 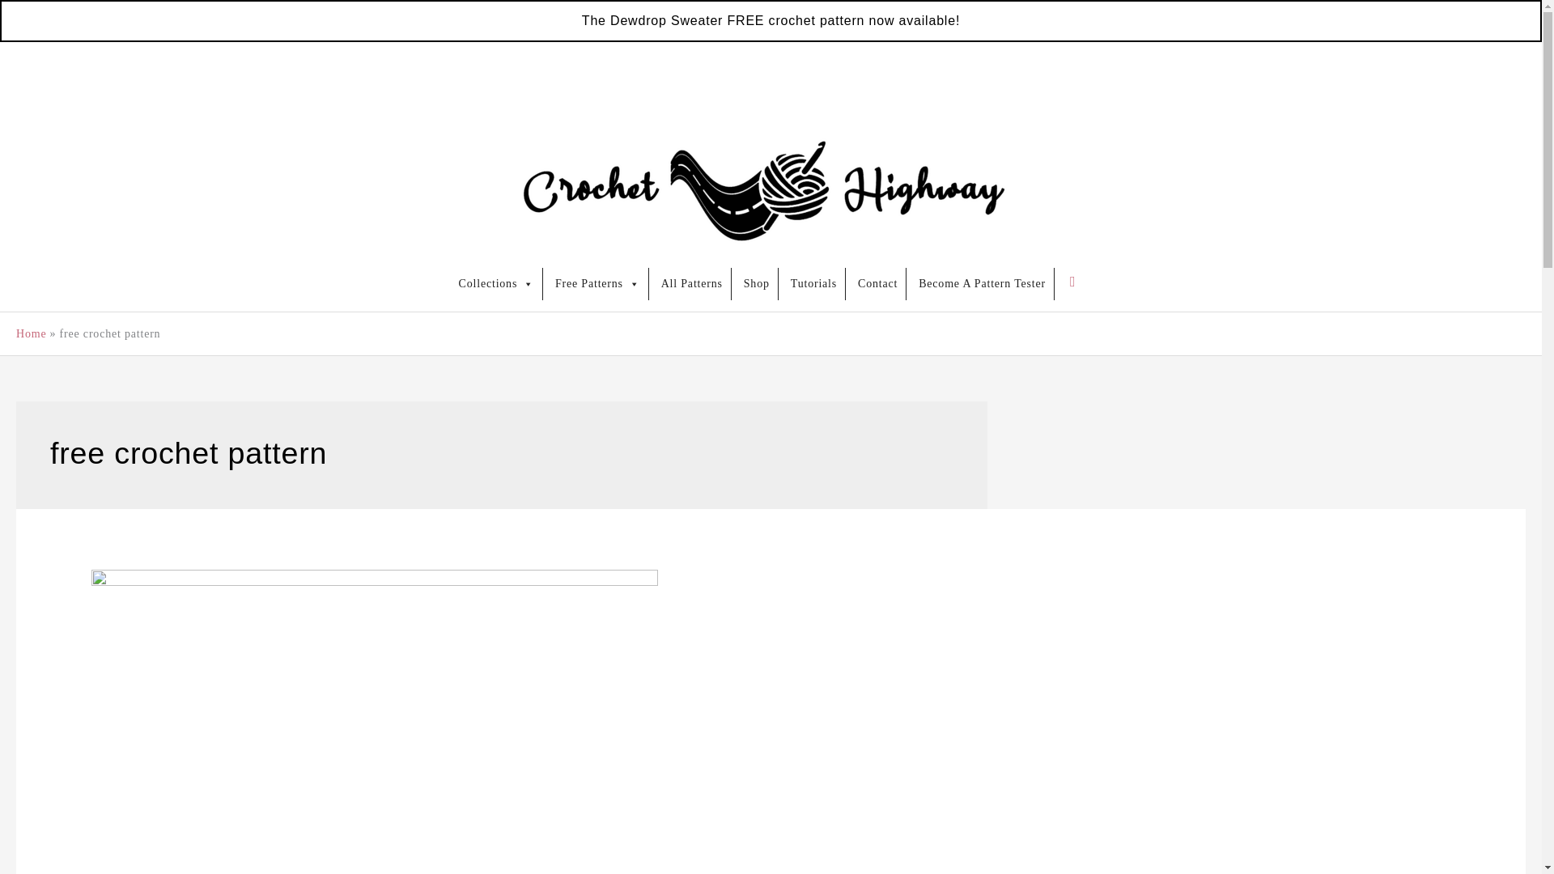 I want to click on Home, so click(x=31, y=333).